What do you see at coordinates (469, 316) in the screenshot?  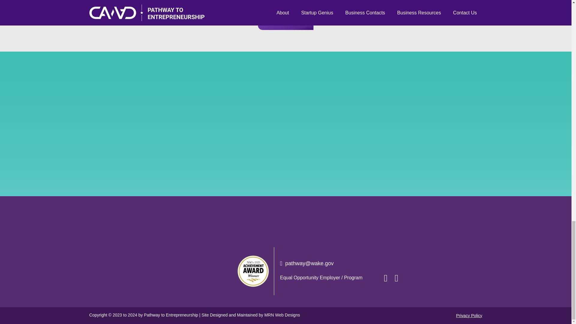 I see `Privacy Policy` at bounding box center [469, 316].